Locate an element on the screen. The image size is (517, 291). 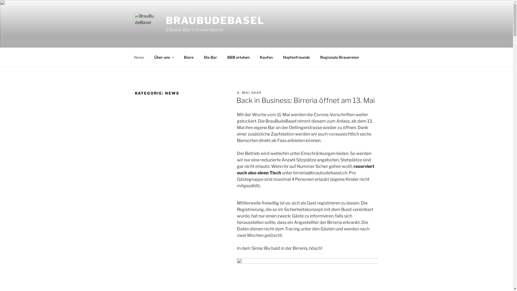
BBB erleben is located at coordinates (238, 57).